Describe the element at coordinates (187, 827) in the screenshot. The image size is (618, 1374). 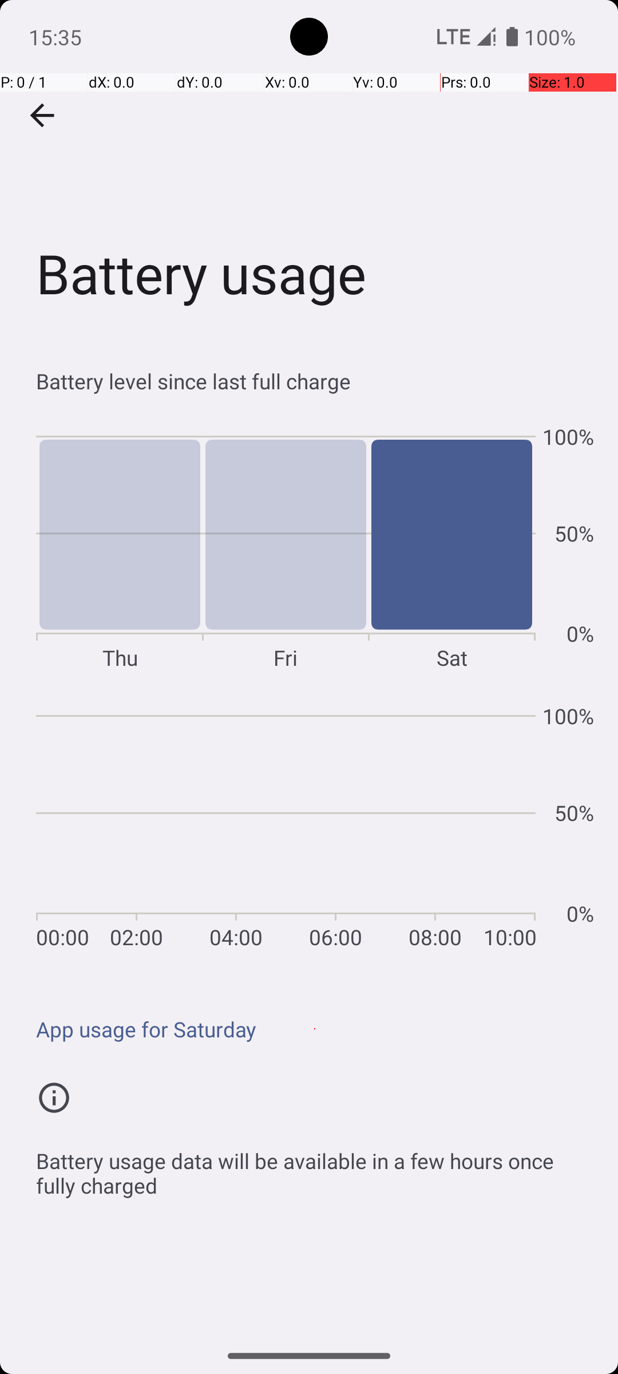
I see `02:00-04:00` at that location.